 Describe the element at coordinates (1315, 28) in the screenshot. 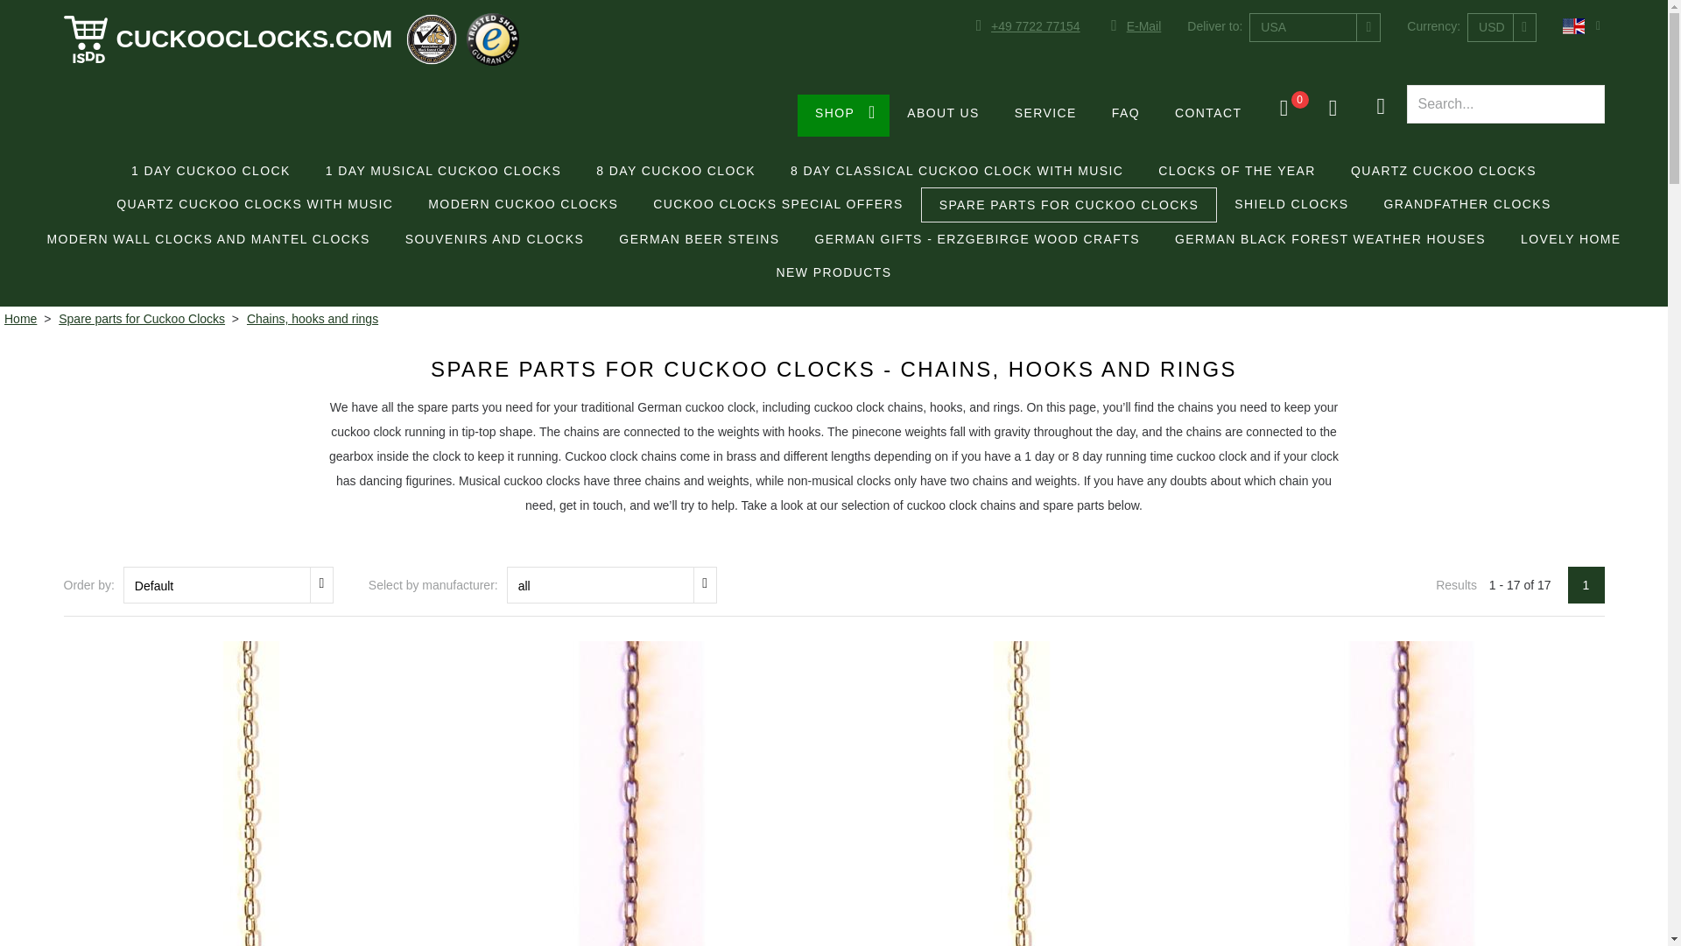

I see `USA` at that location.